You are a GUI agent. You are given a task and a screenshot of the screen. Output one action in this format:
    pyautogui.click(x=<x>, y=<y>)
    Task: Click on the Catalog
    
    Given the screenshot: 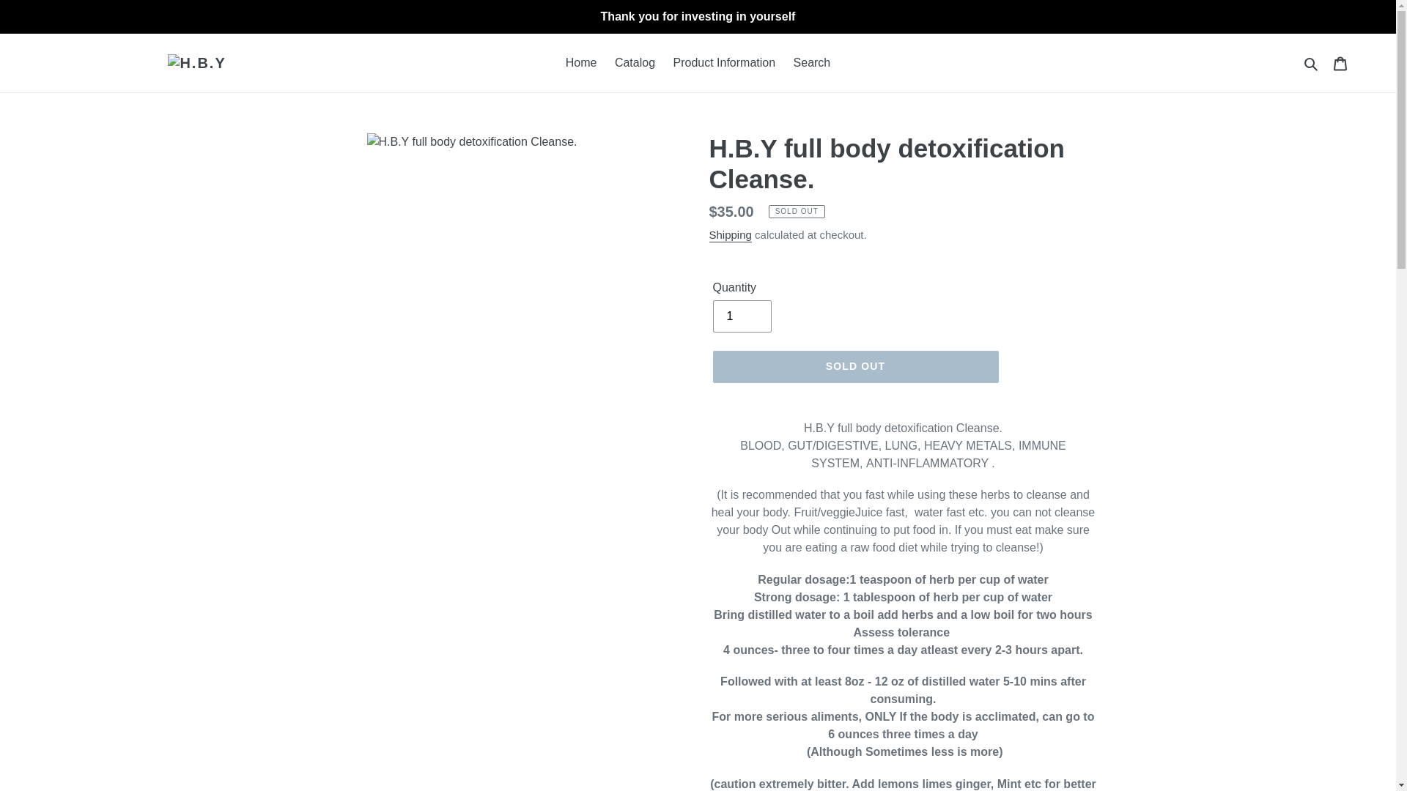 What is the action you would take?
    pyautogui.click(x=635, y=63)
    